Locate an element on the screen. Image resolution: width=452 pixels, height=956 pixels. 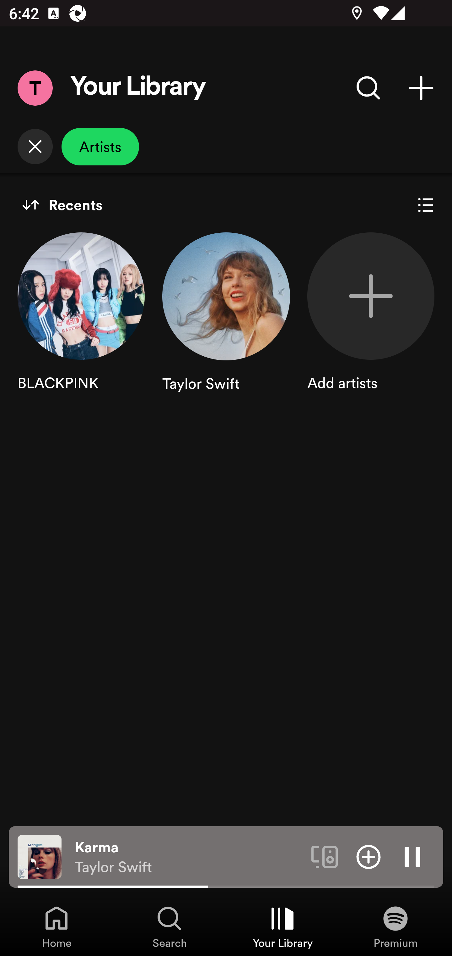
Create playlist is located at coordinates (421, 88).